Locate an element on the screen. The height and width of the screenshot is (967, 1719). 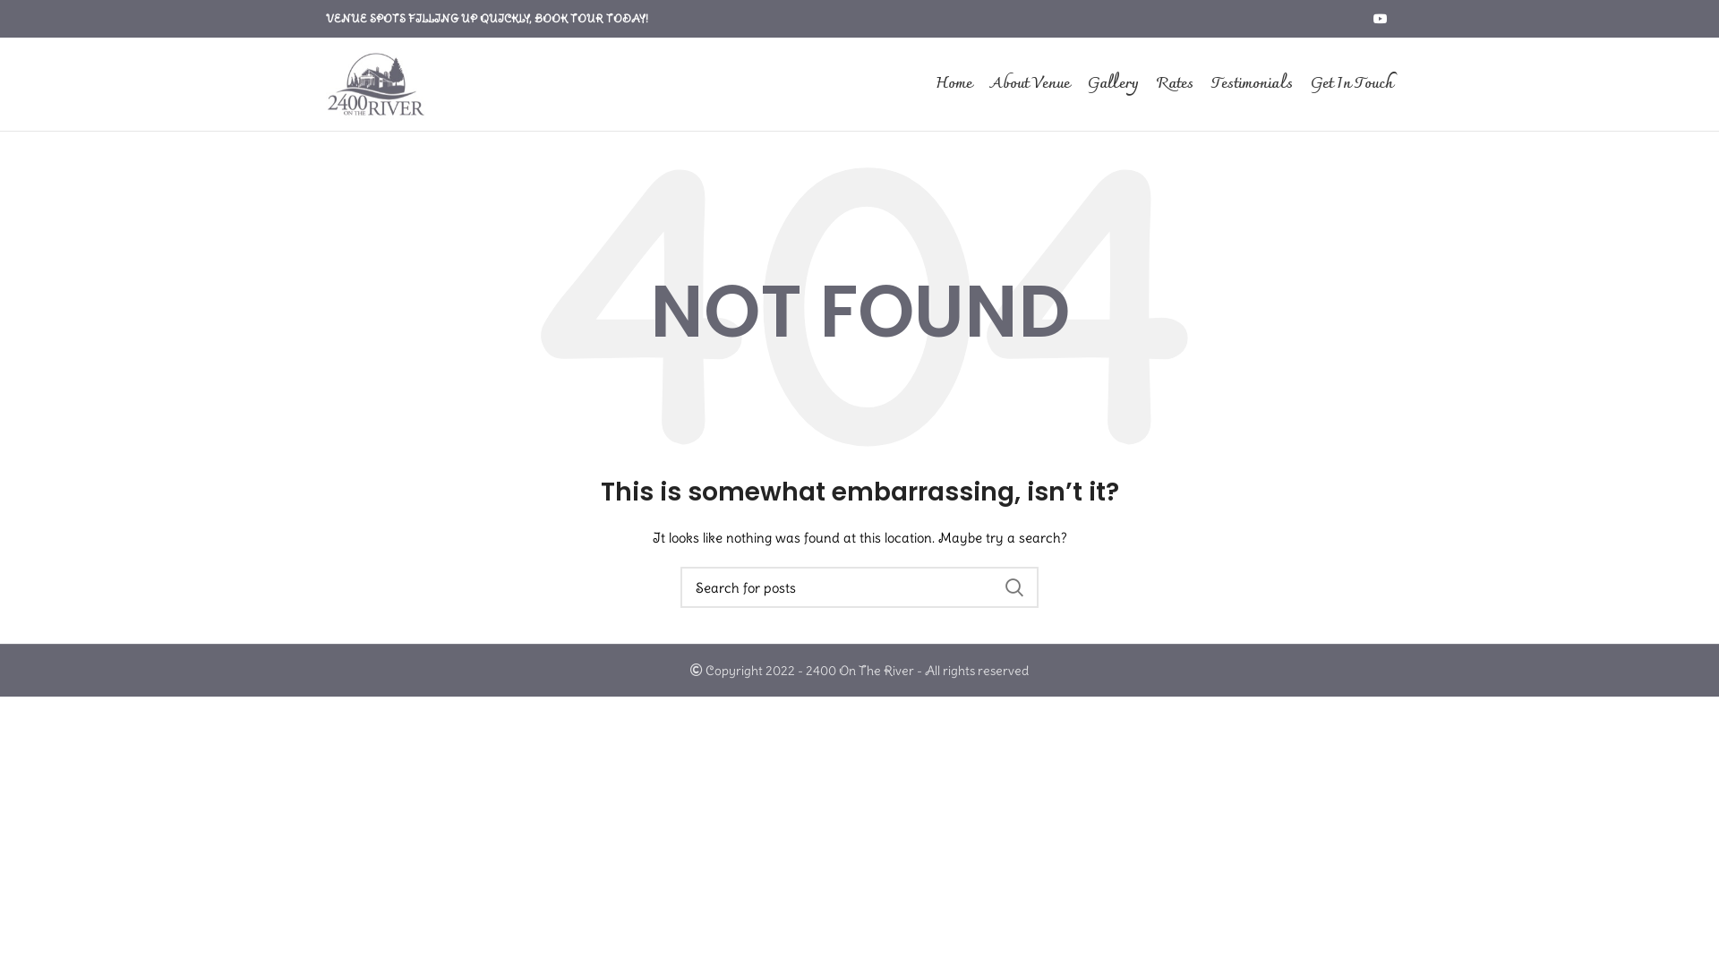
SEARCH is located at coordinates (1014, 587).